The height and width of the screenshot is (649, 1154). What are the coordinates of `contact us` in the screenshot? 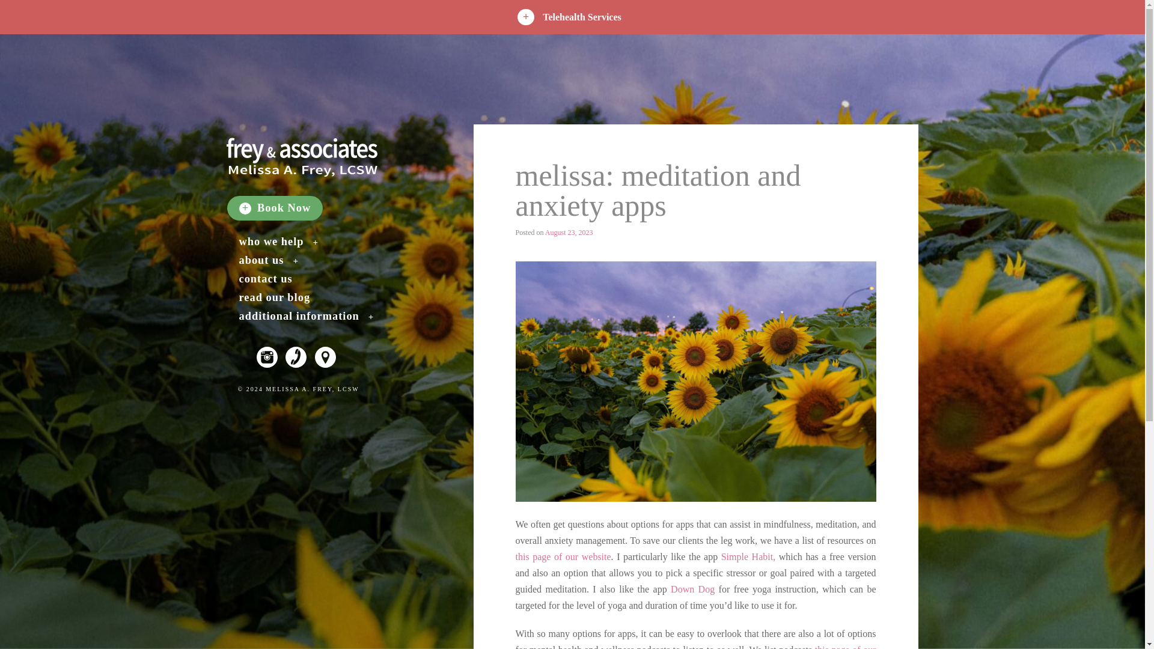 It's located at (266, 279).